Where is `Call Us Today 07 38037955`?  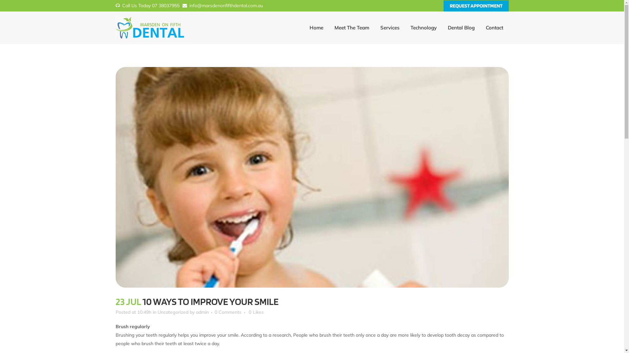 Call Us Today 07 38037955 is located at coordinates (147, 6).